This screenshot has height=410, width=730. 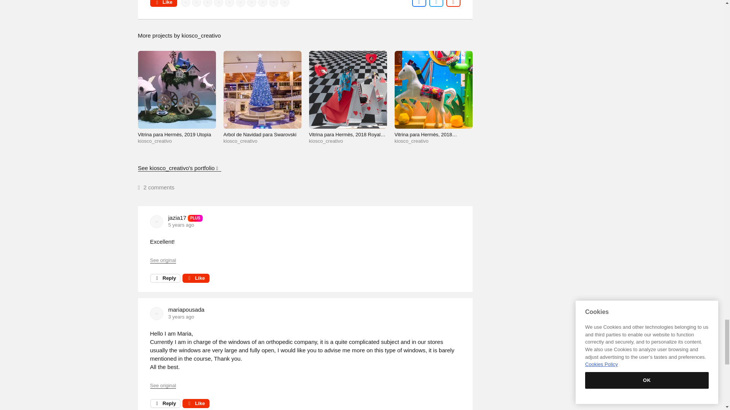 What do you see at coordinates (186, 3) in the screenshot?
I see `Lorena Cereijo` at bounding box center [186, 3].